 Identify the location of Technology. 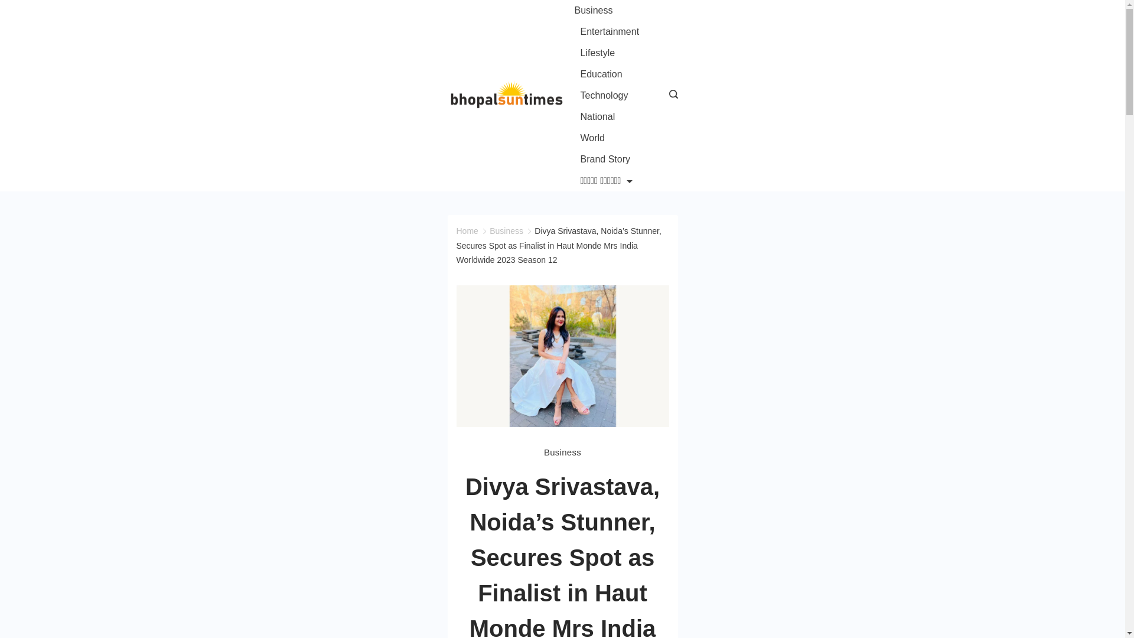
(604, 96).